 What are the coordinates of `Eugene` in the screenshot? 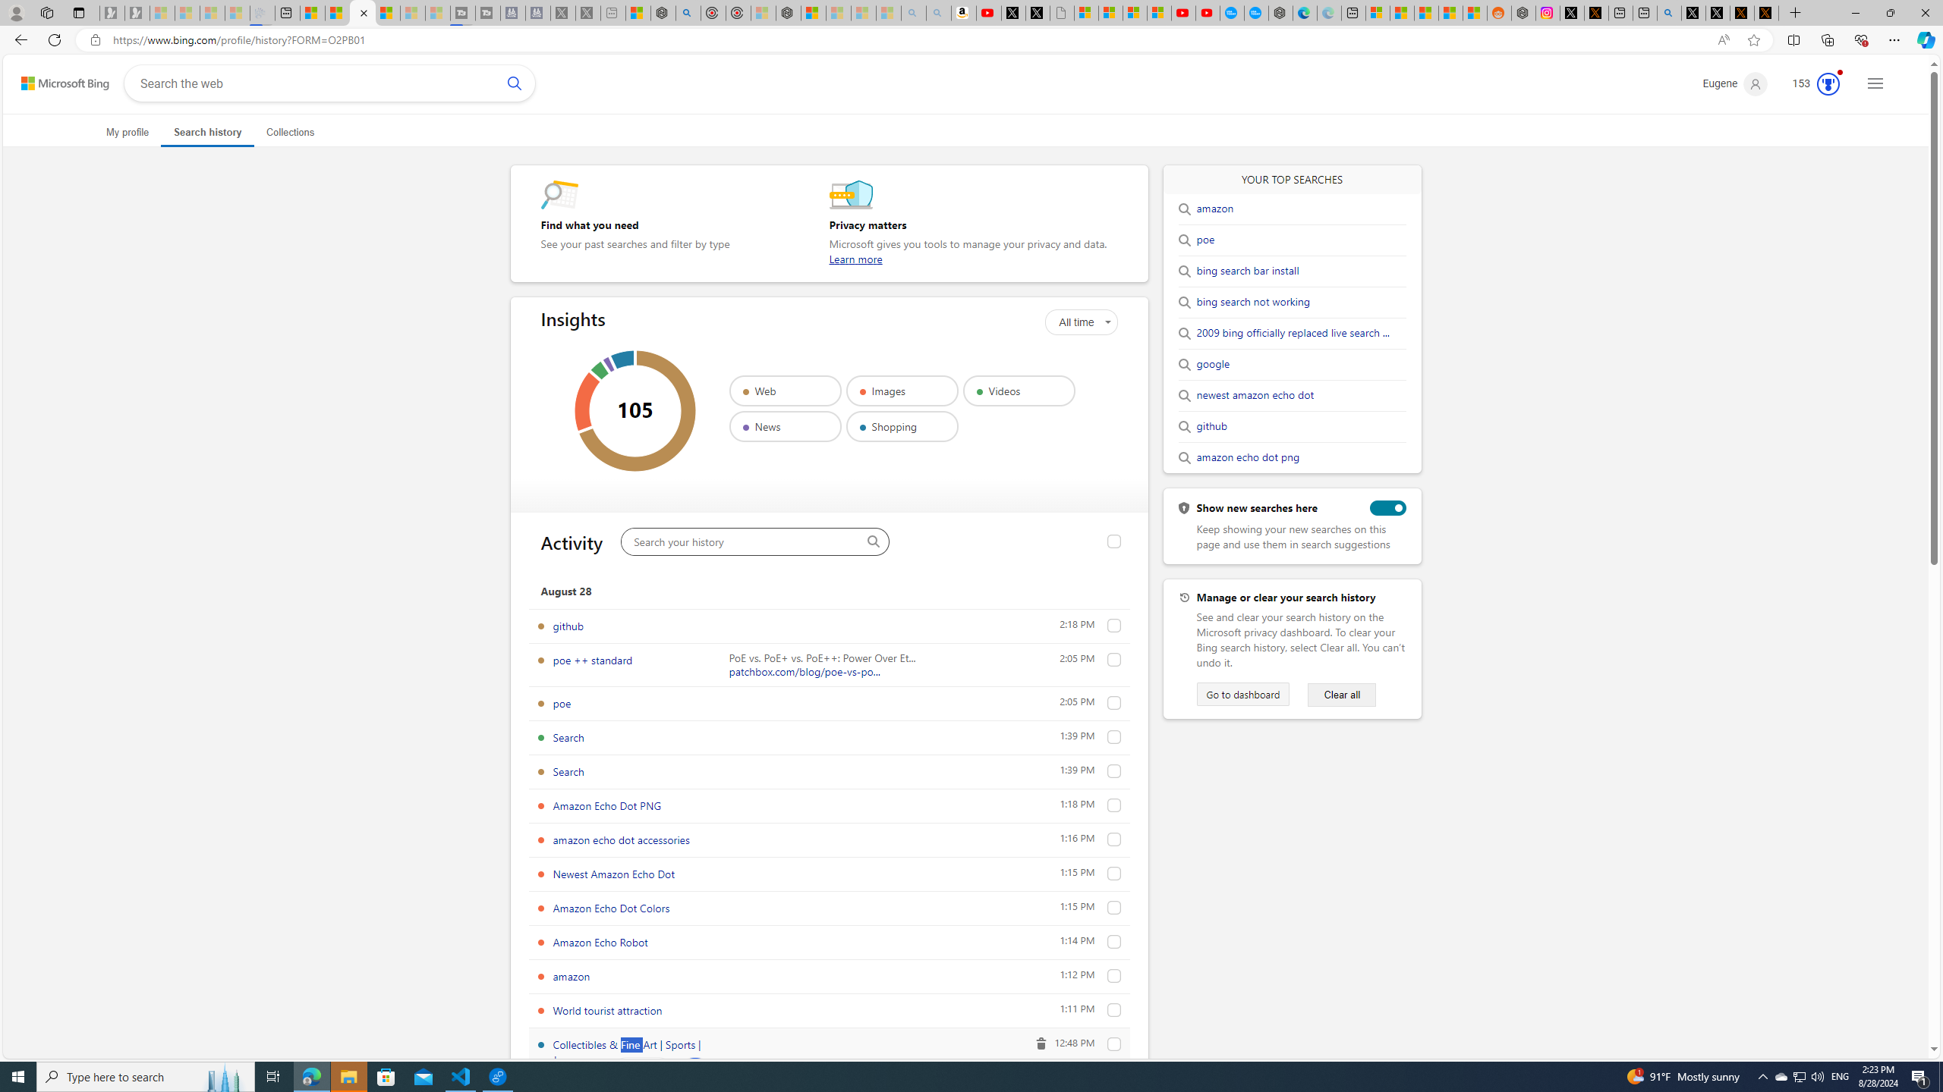 It's located at (1735, 83).